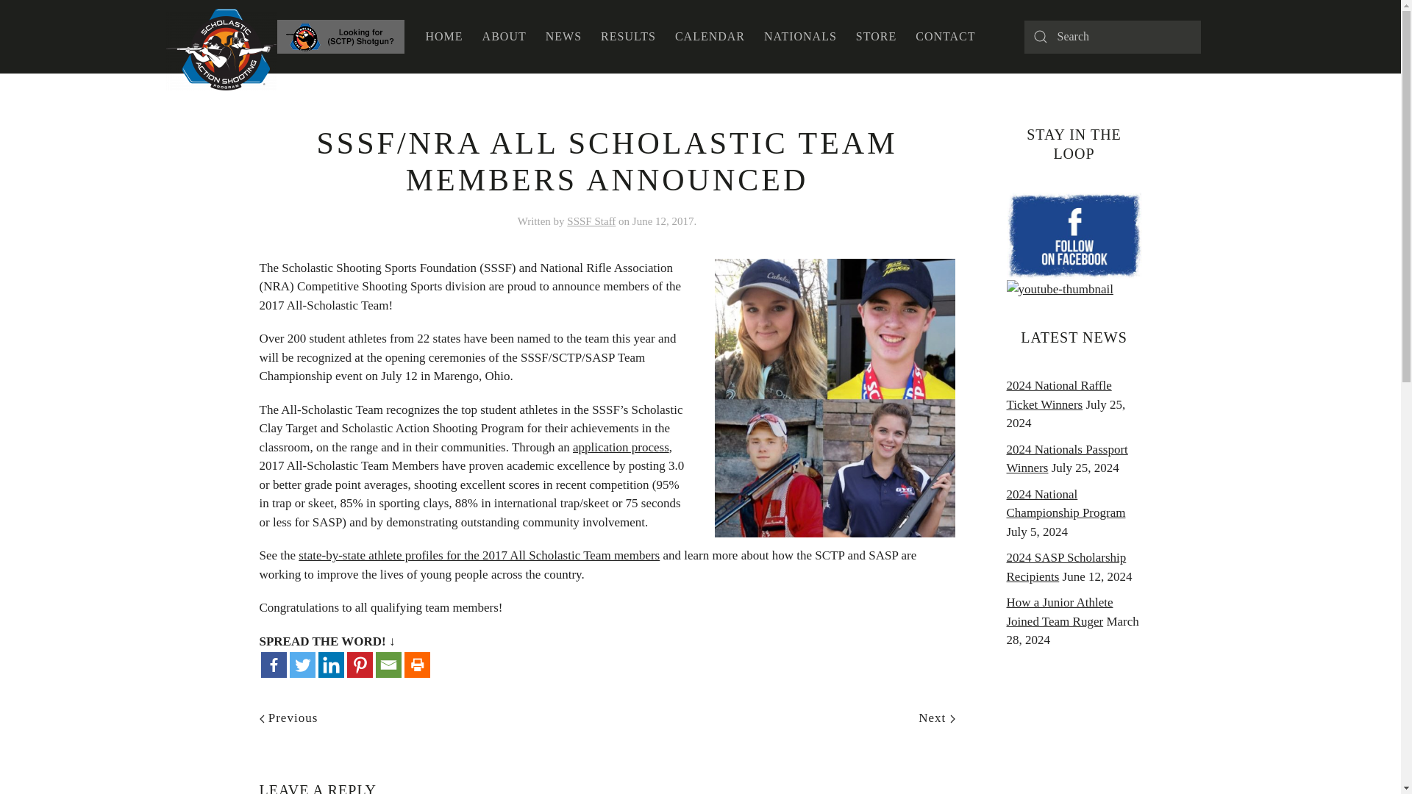 The width and height of the screenshot is (1412, 794). Describe the element at coordinates (628, 37) in the screenshot. I see `RESULTS` at that location.